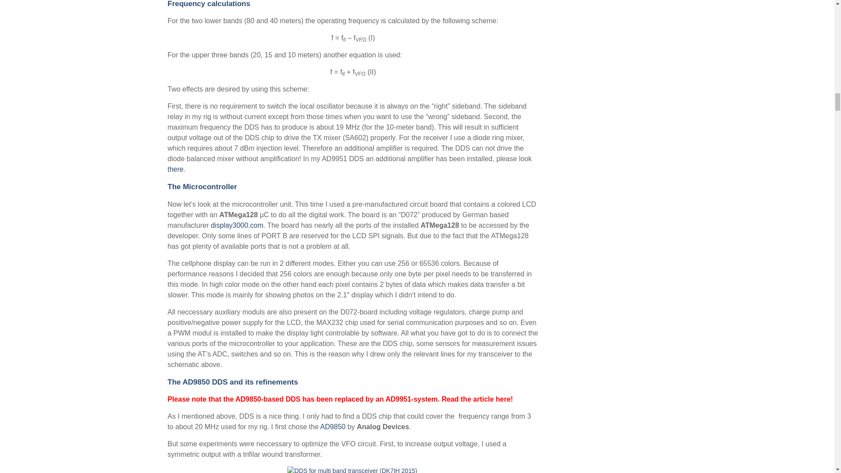 The height and width of the screenshot is (473, 841). What do you see at coordinates (476, 399) in the screenshot?
I see `Read the article here` at bounding box center [476, 399].